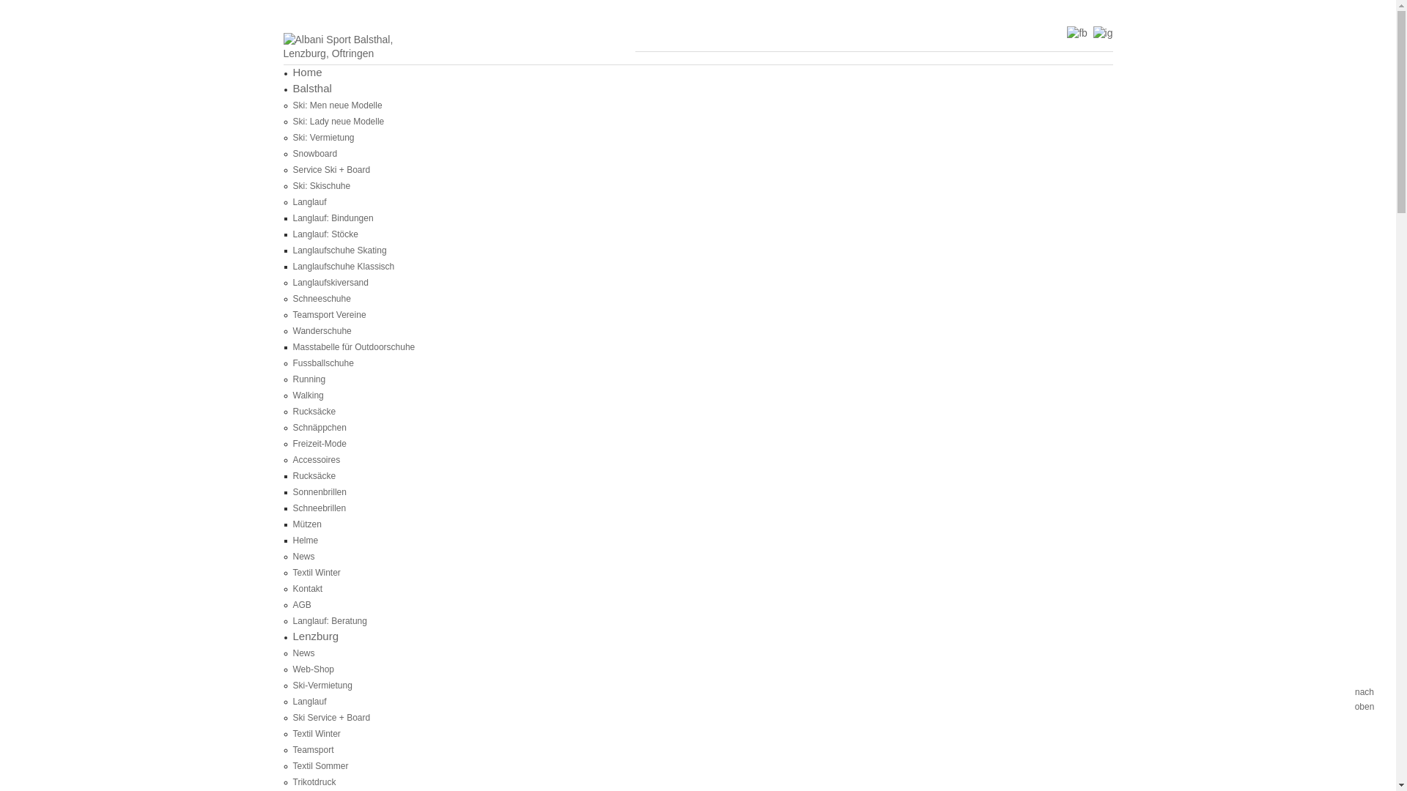 This screenshot has width=1407, height=791. Describe the element at coordinates (339, 122) in the screenshot. I see `Ski: Lady neue Modelle` at that location.